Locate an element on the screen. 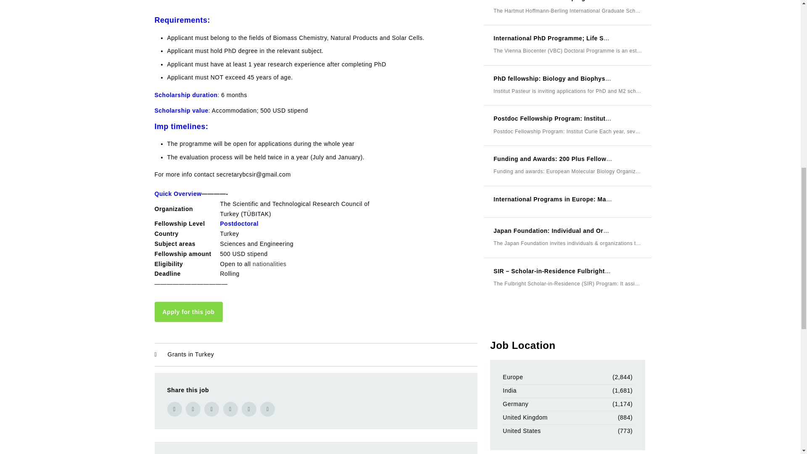 This screenshot has height=454, width=807. Apply for this job is located at coordinates (188, 312).